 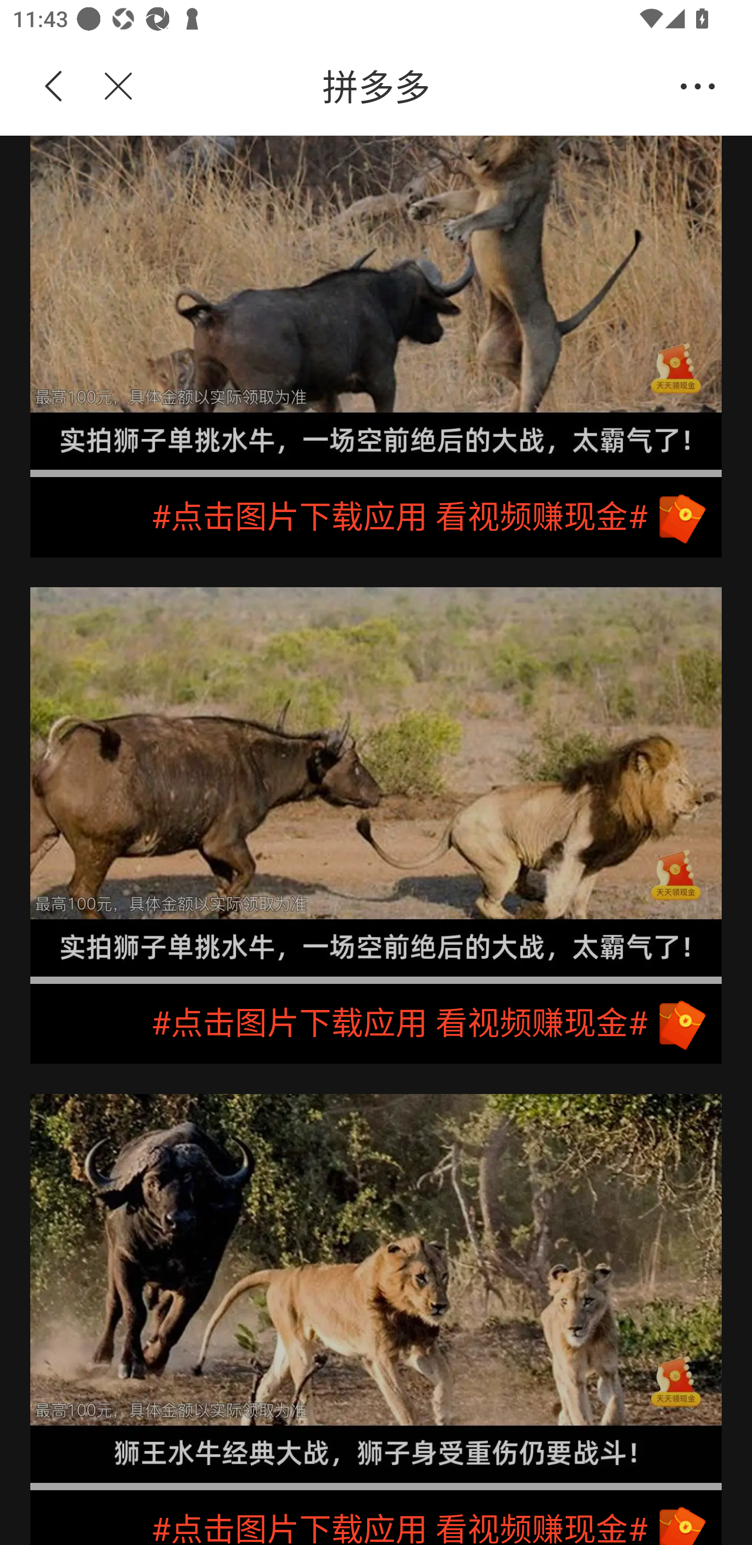 What do you see at coordinates (108, 87) in the screenshot?
I see `` at bounding box center [108, 87].